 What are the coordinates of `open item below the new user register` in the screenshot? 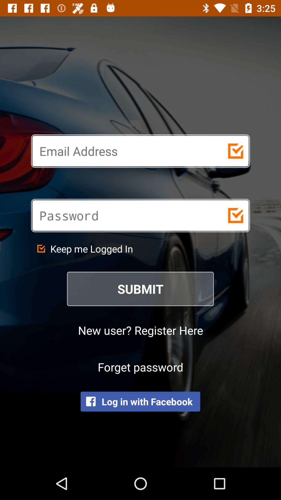 It's located at (140, 367).